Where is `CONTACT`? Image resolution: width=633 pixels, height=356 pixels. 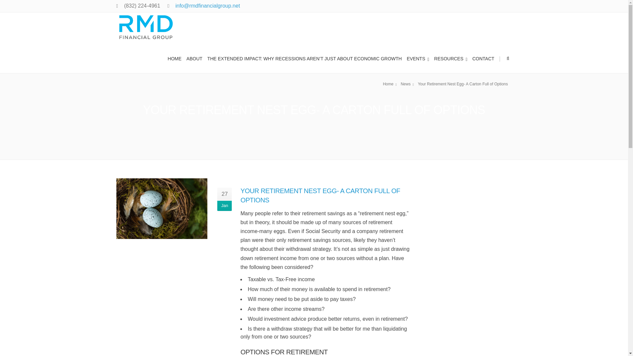 CONTACT is located at coordinates (484, 58).